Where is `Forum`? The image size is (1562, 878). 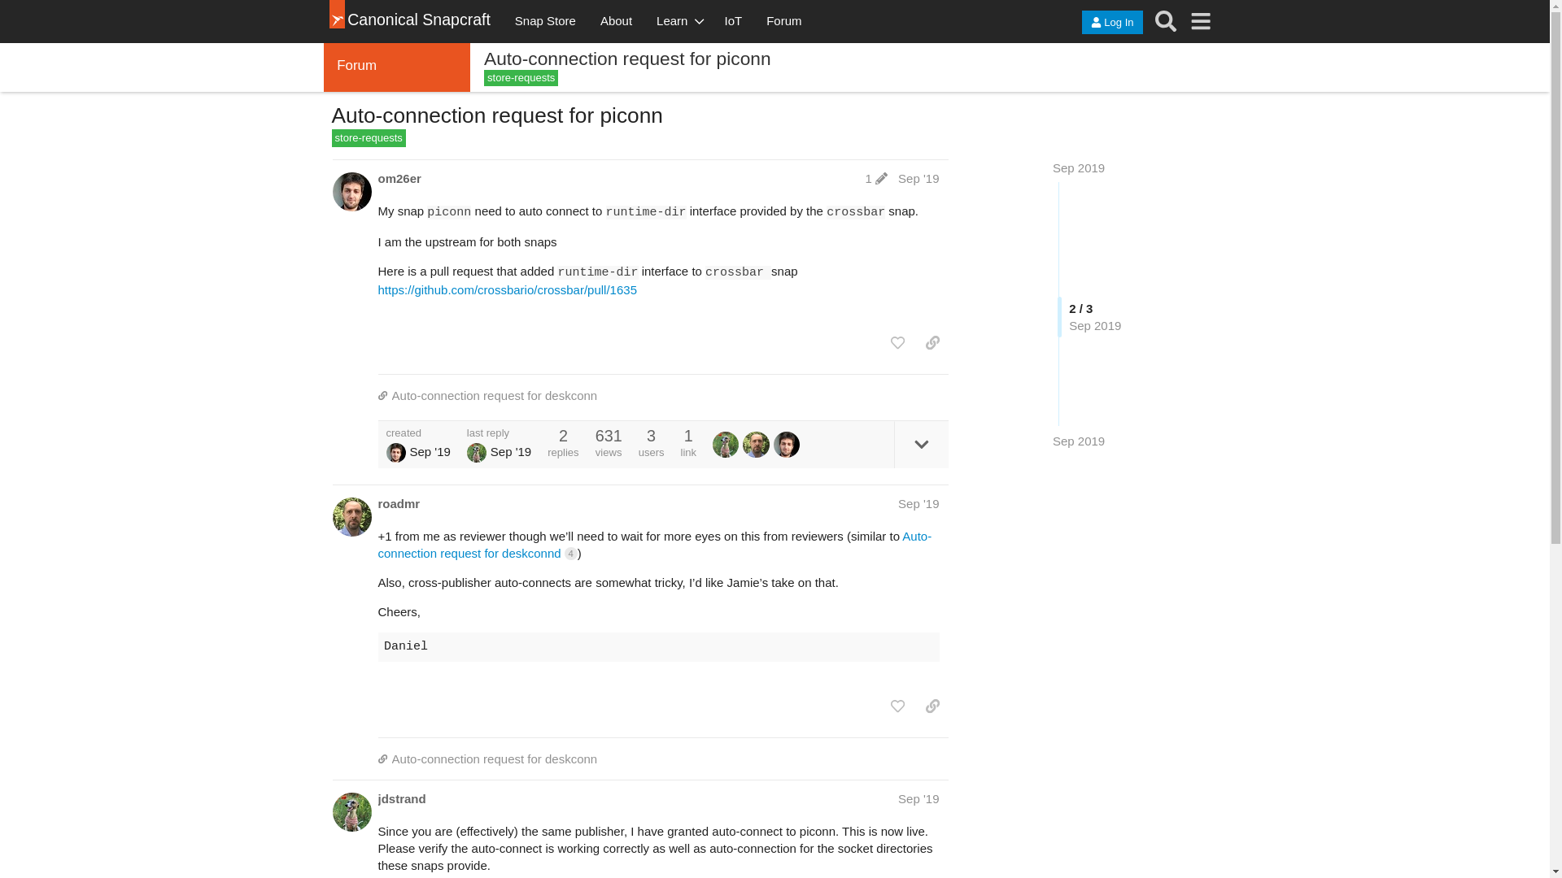 Forum is located at coordinates (784, 21).